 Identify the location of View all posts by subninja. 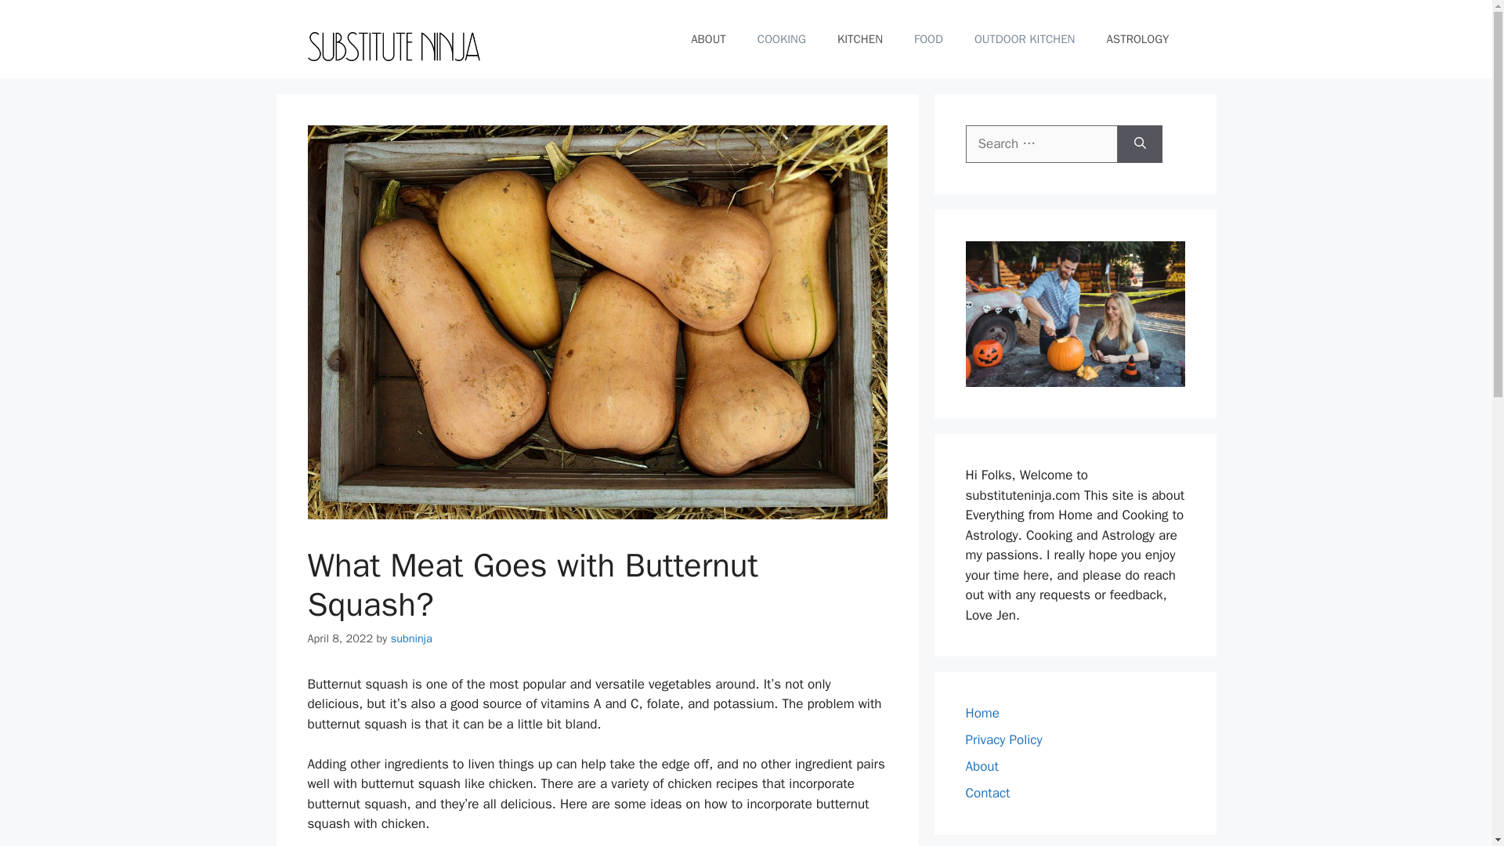
(412, 638).